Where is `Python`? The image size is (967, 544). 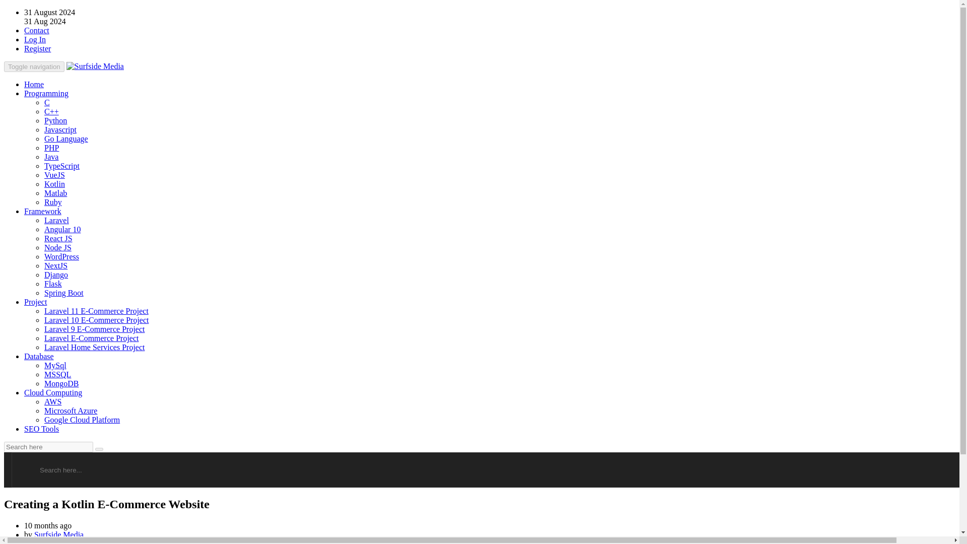 Python is located at coordinates (55, 121).